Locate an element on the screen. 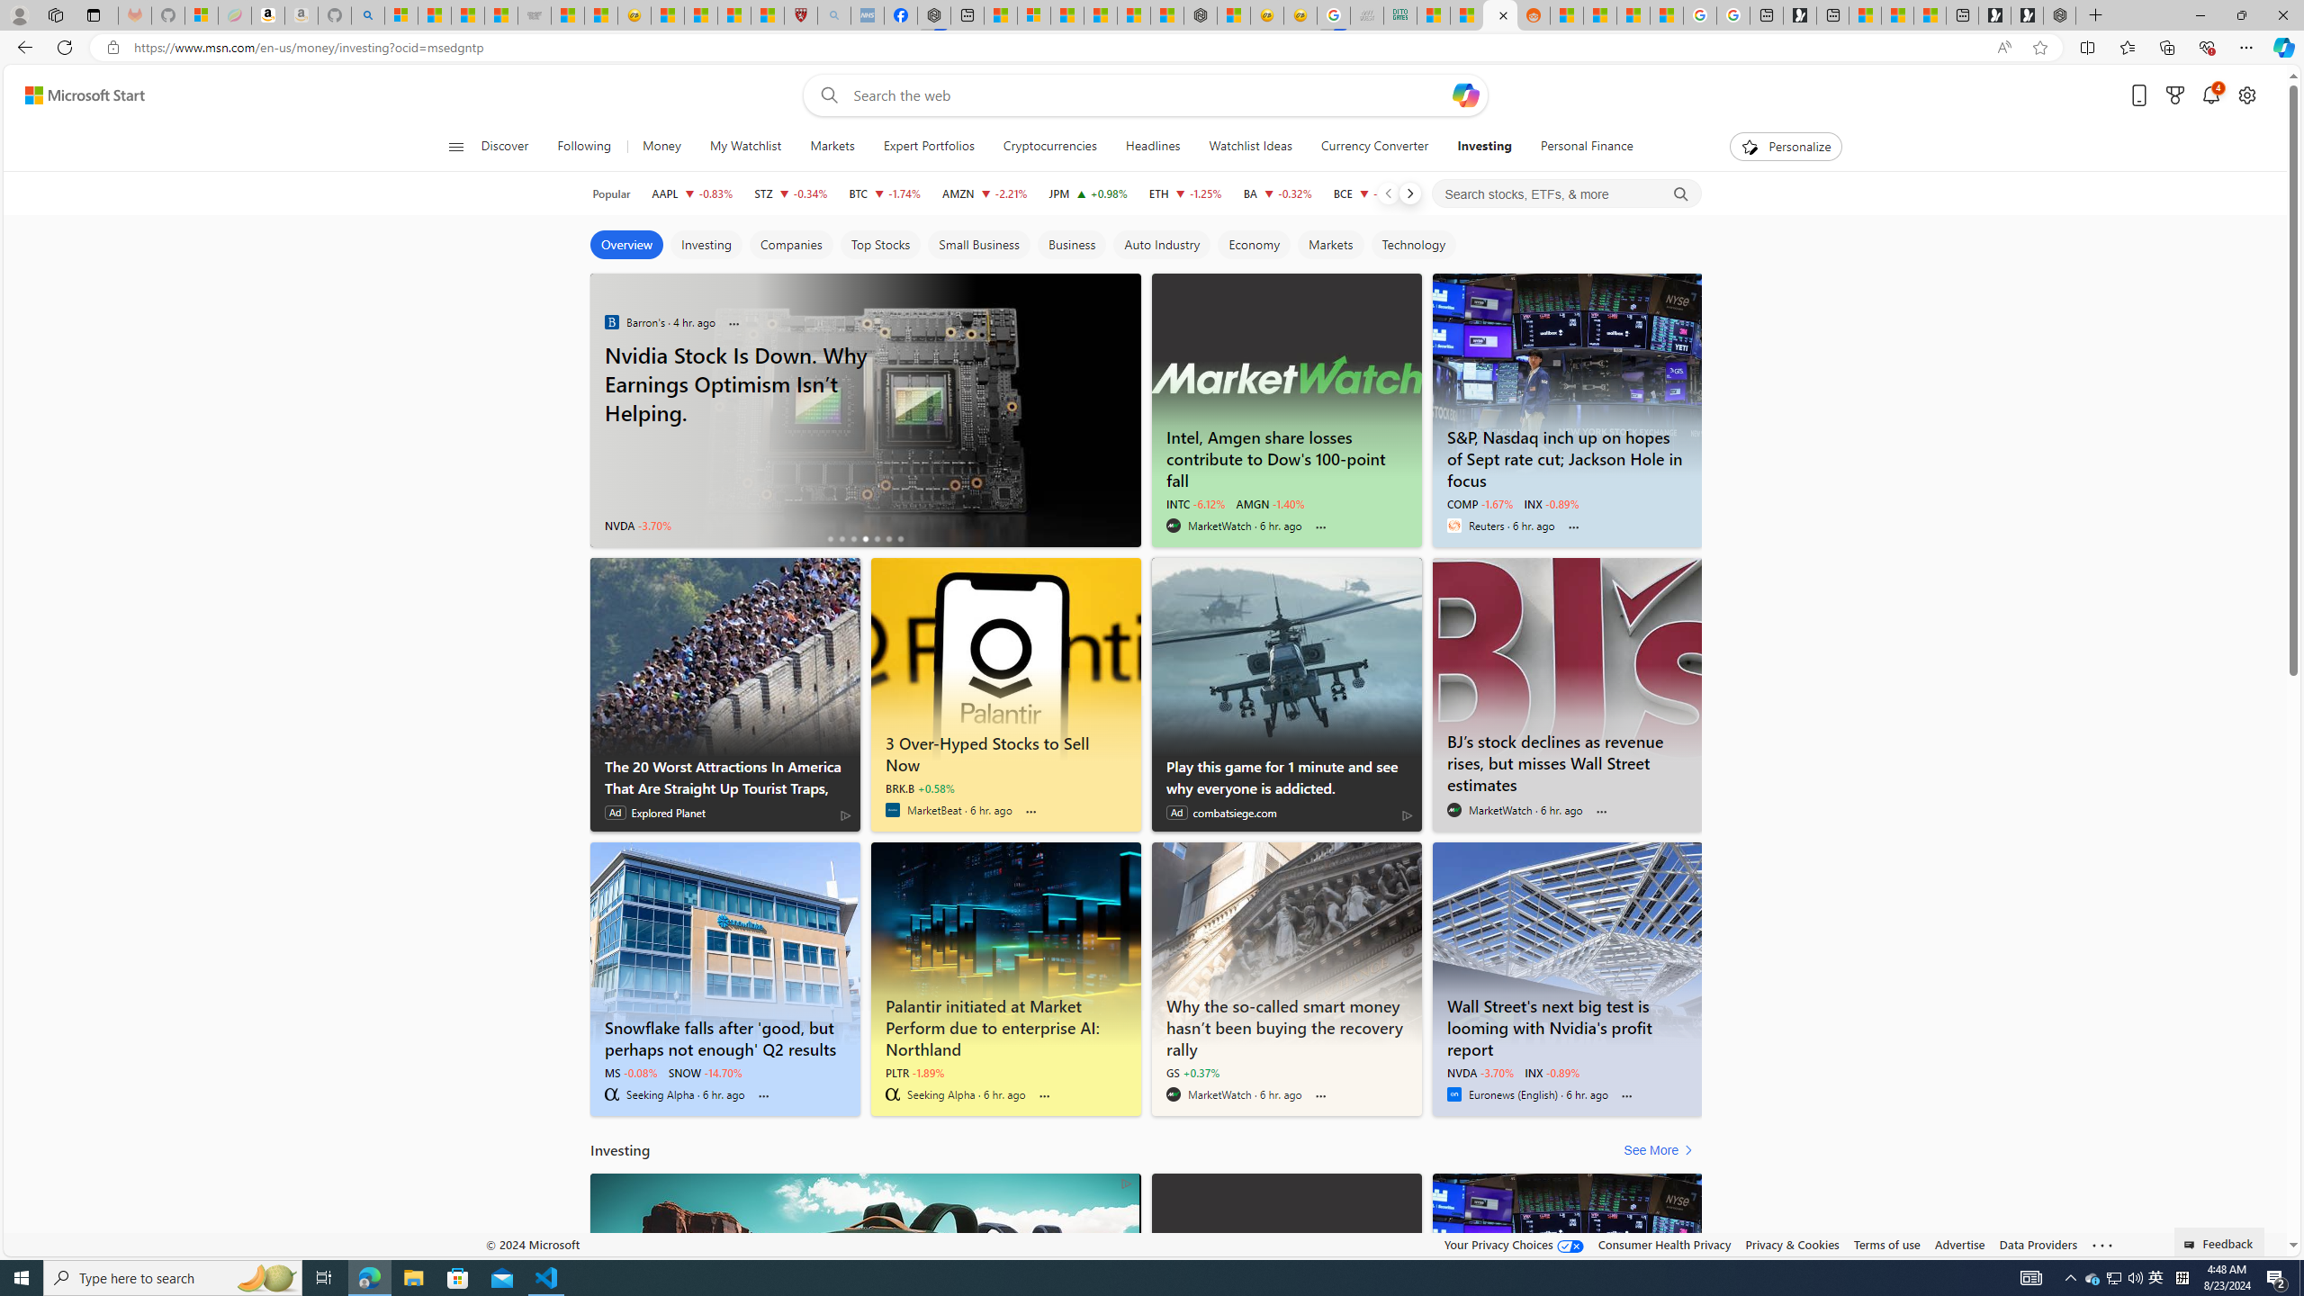 This screenshot has height=1296, width=2304. Money is located at coordinates (661, 147).